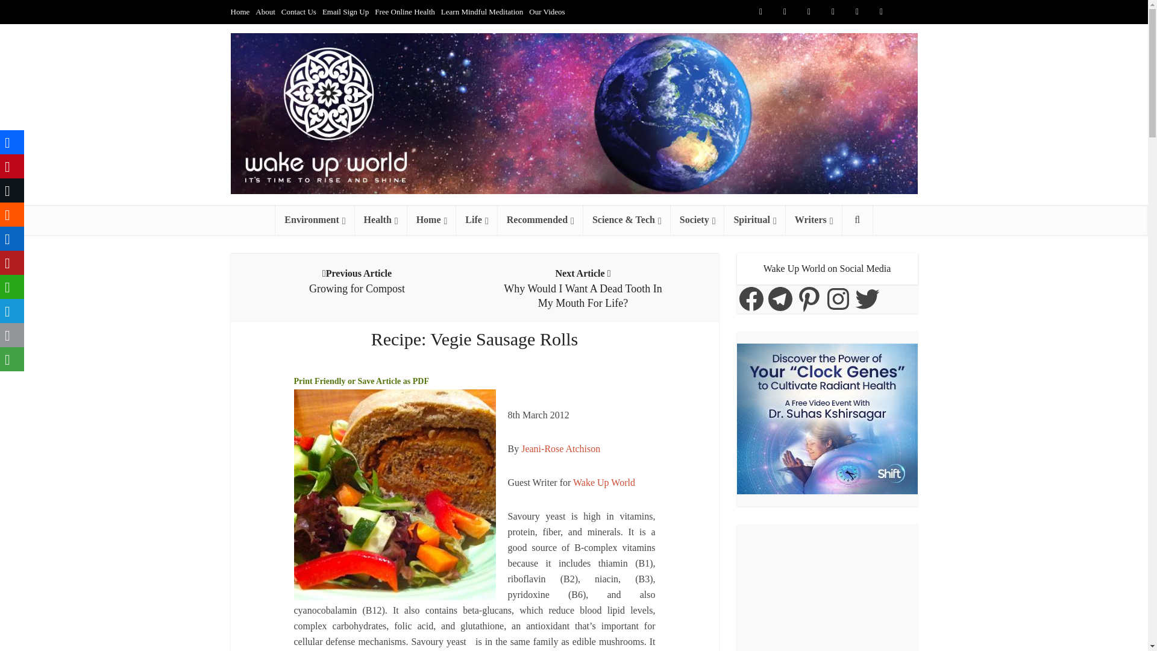  Describe the element at coordinates (540, 219) in the screenshot. I see `Articles recommended by WuW` at that location.